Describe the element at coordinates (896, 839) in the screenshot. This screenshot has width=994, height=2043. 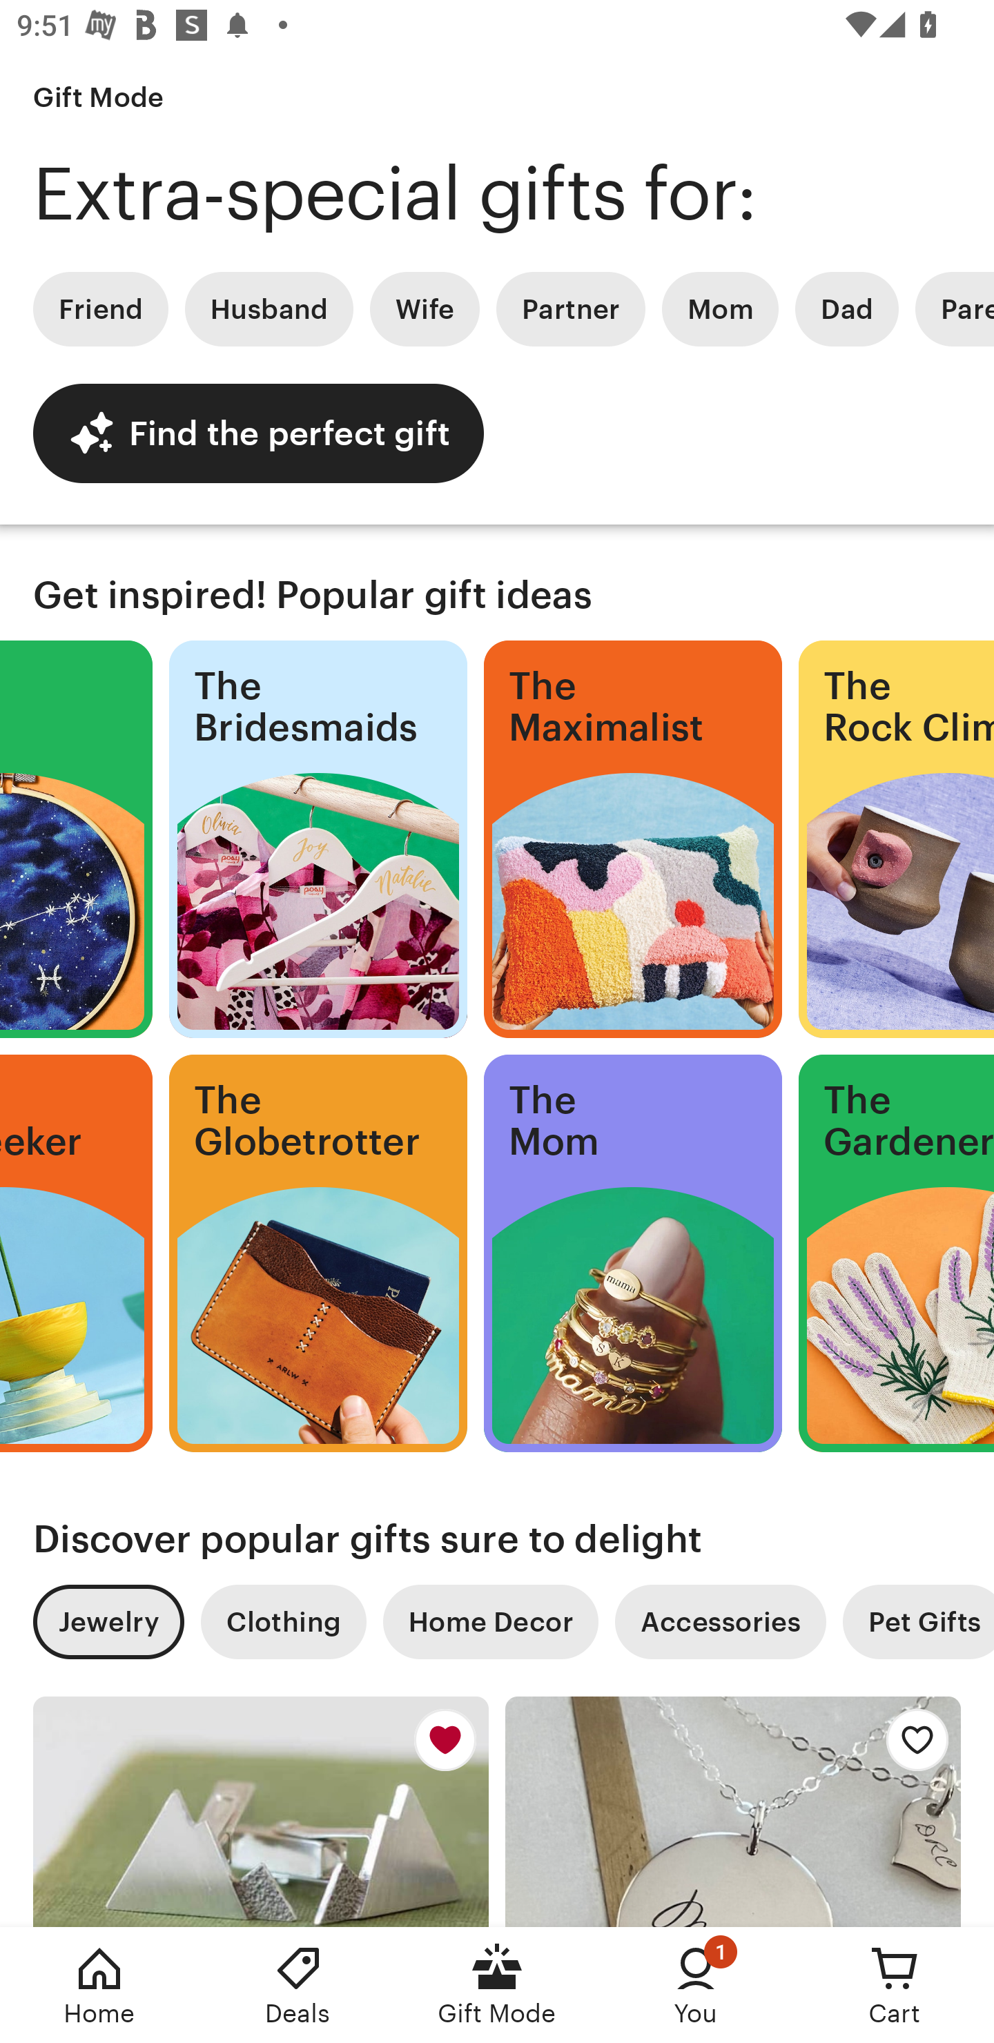
I see `The Rock Climber` at that location.